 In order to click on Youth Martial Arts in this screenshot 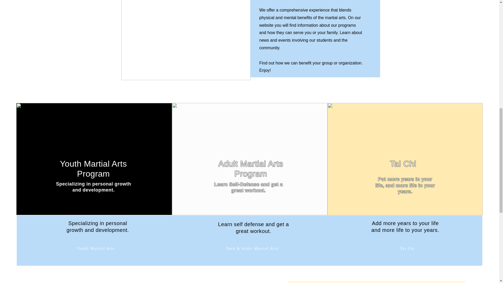, I will do `click(96, 248)`.